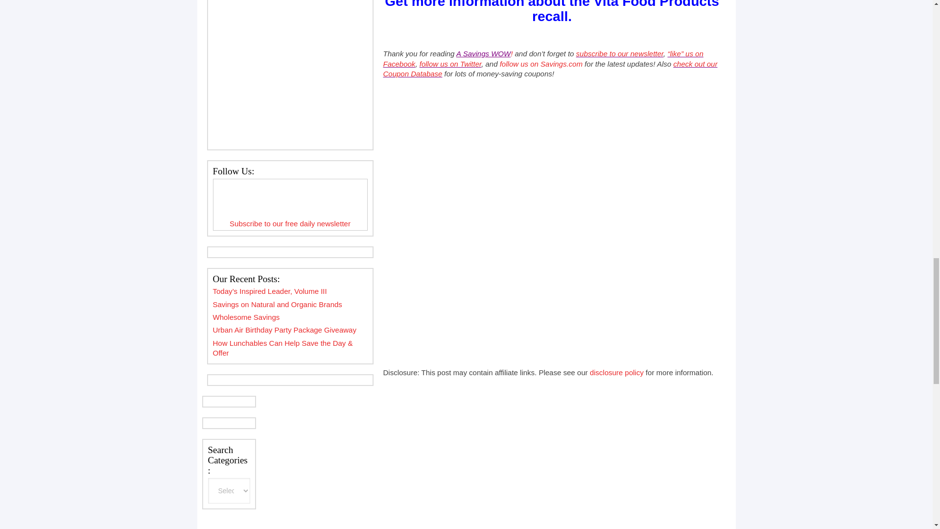  Describe the element at coordinates (542, 59) in the screenshot. I see `A Savings WOW! Facebook Page` at that location.